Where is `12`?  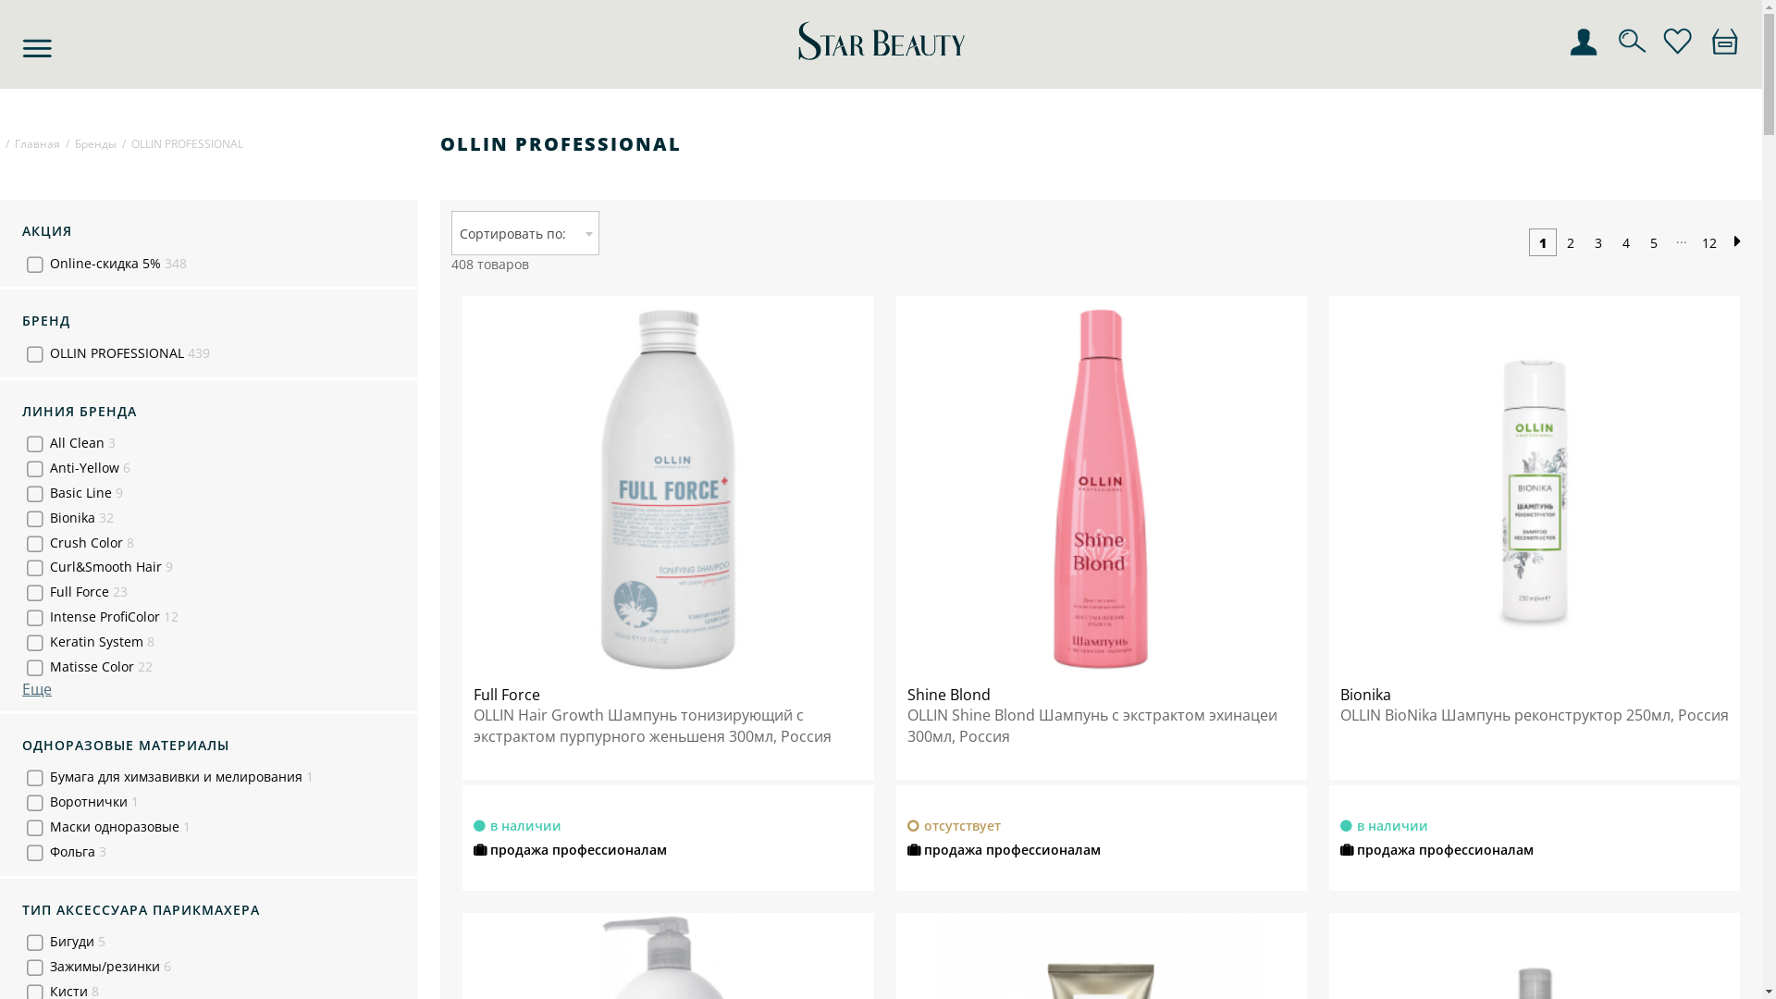
12 is located at coordinates (1709, 242).